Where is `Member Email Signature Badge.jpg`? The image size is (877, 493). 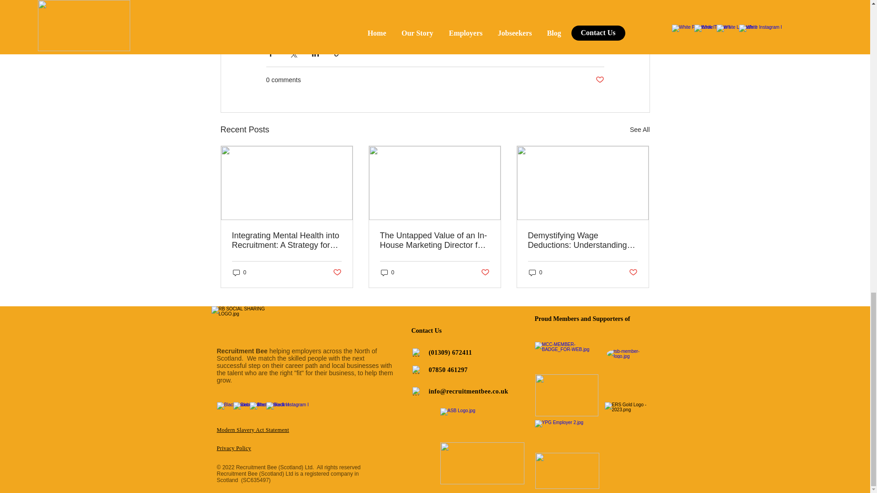
Member Email Signature Badge.jpg is located at coordinates (566, 395).